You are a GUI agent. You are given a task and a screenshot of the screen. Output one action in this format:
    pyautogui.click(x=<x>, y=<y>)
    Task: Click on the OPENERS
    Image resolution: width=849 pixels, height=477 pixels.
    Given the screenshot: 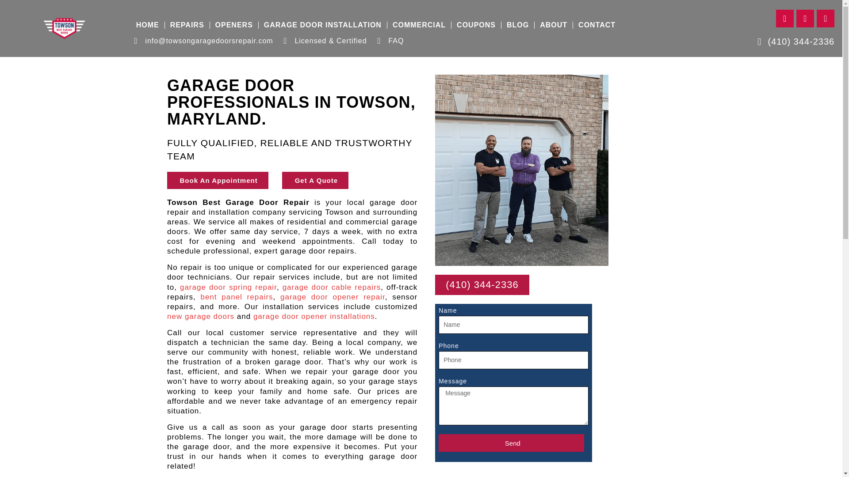 What is the action you would take?
    pyautogui.click(x=233, y=25)
    